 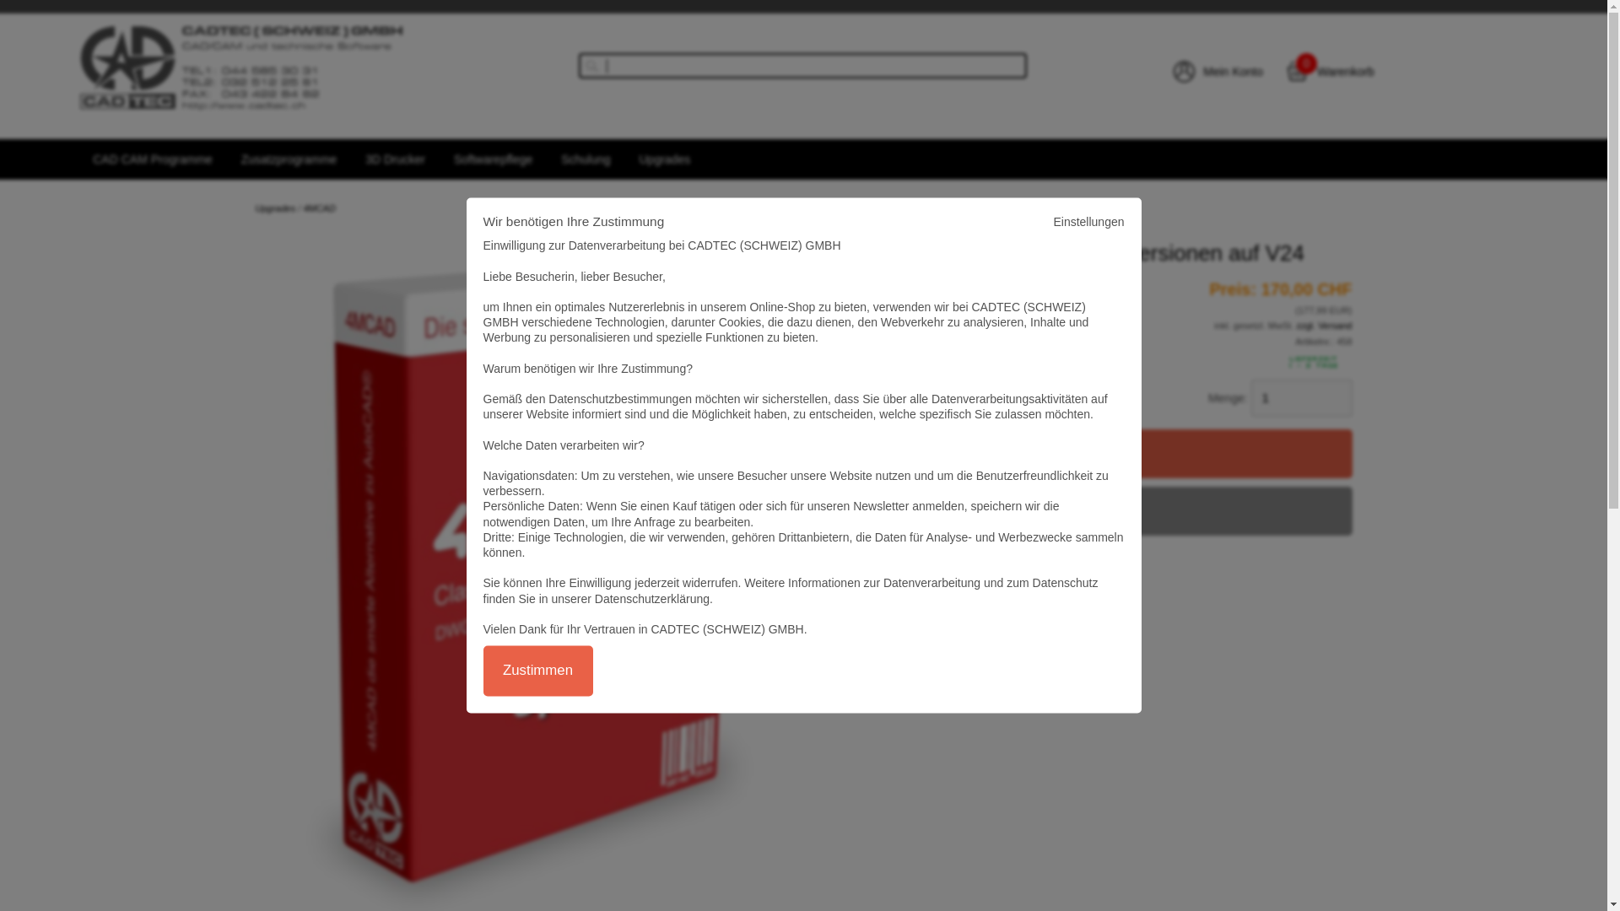 I want to click on 0
Warenkorb, so click(x=1346, y=72).